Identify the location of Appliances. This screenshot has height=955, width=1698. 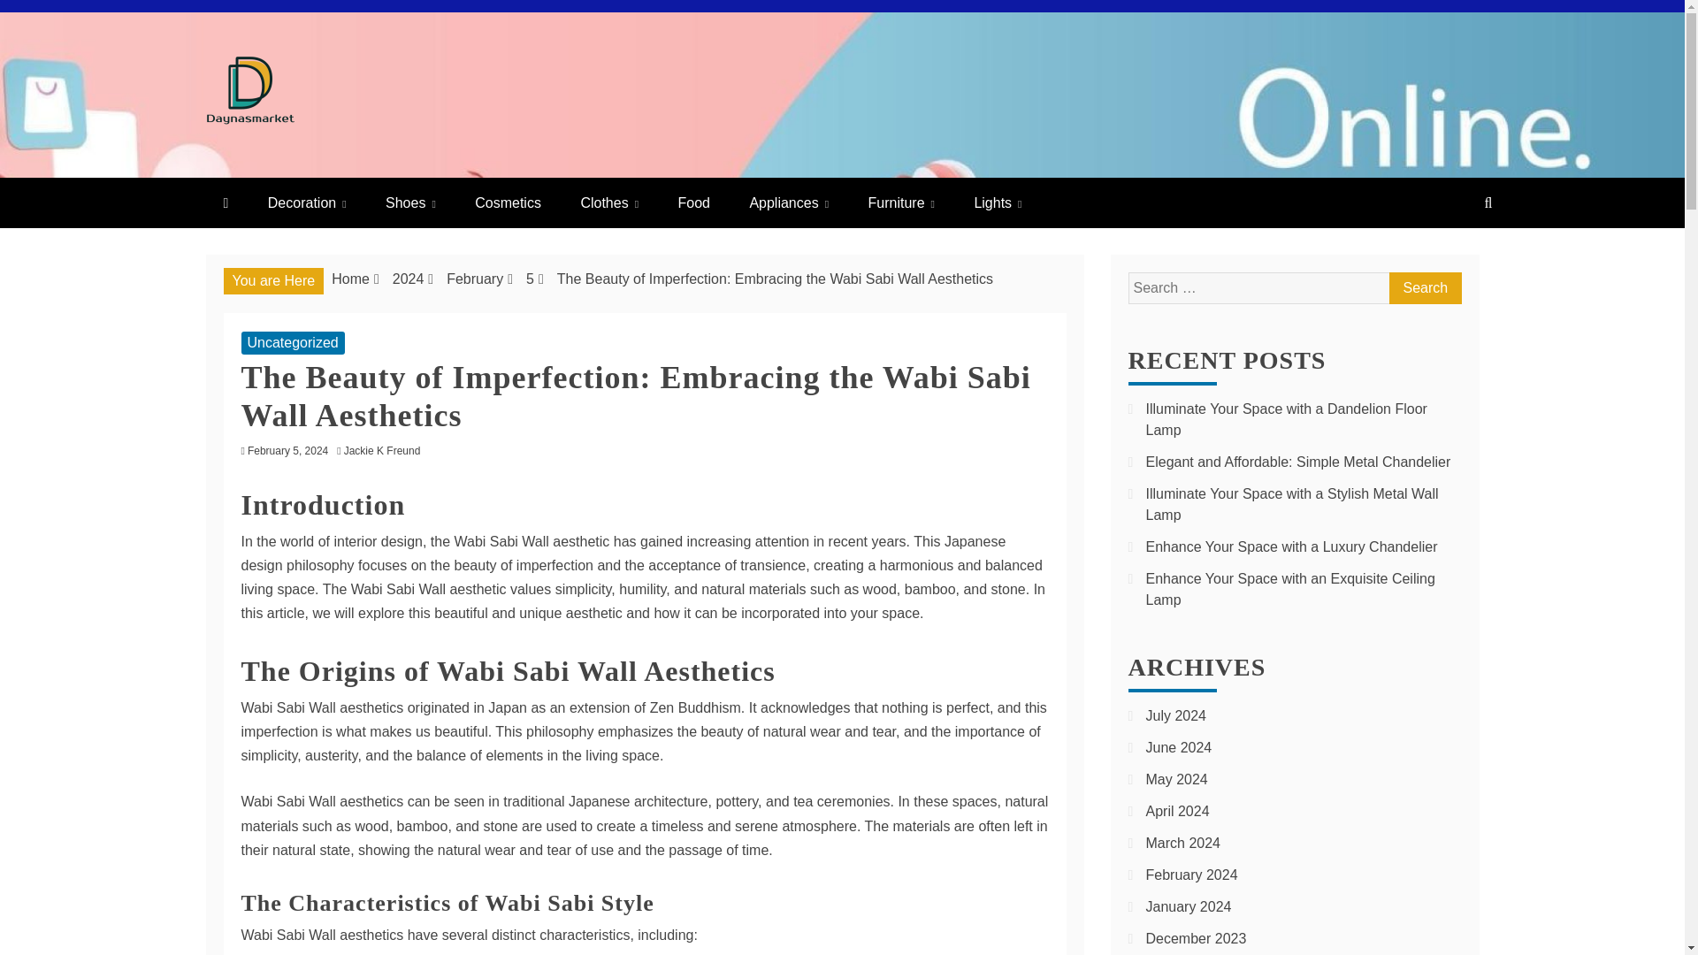
(789, 202).